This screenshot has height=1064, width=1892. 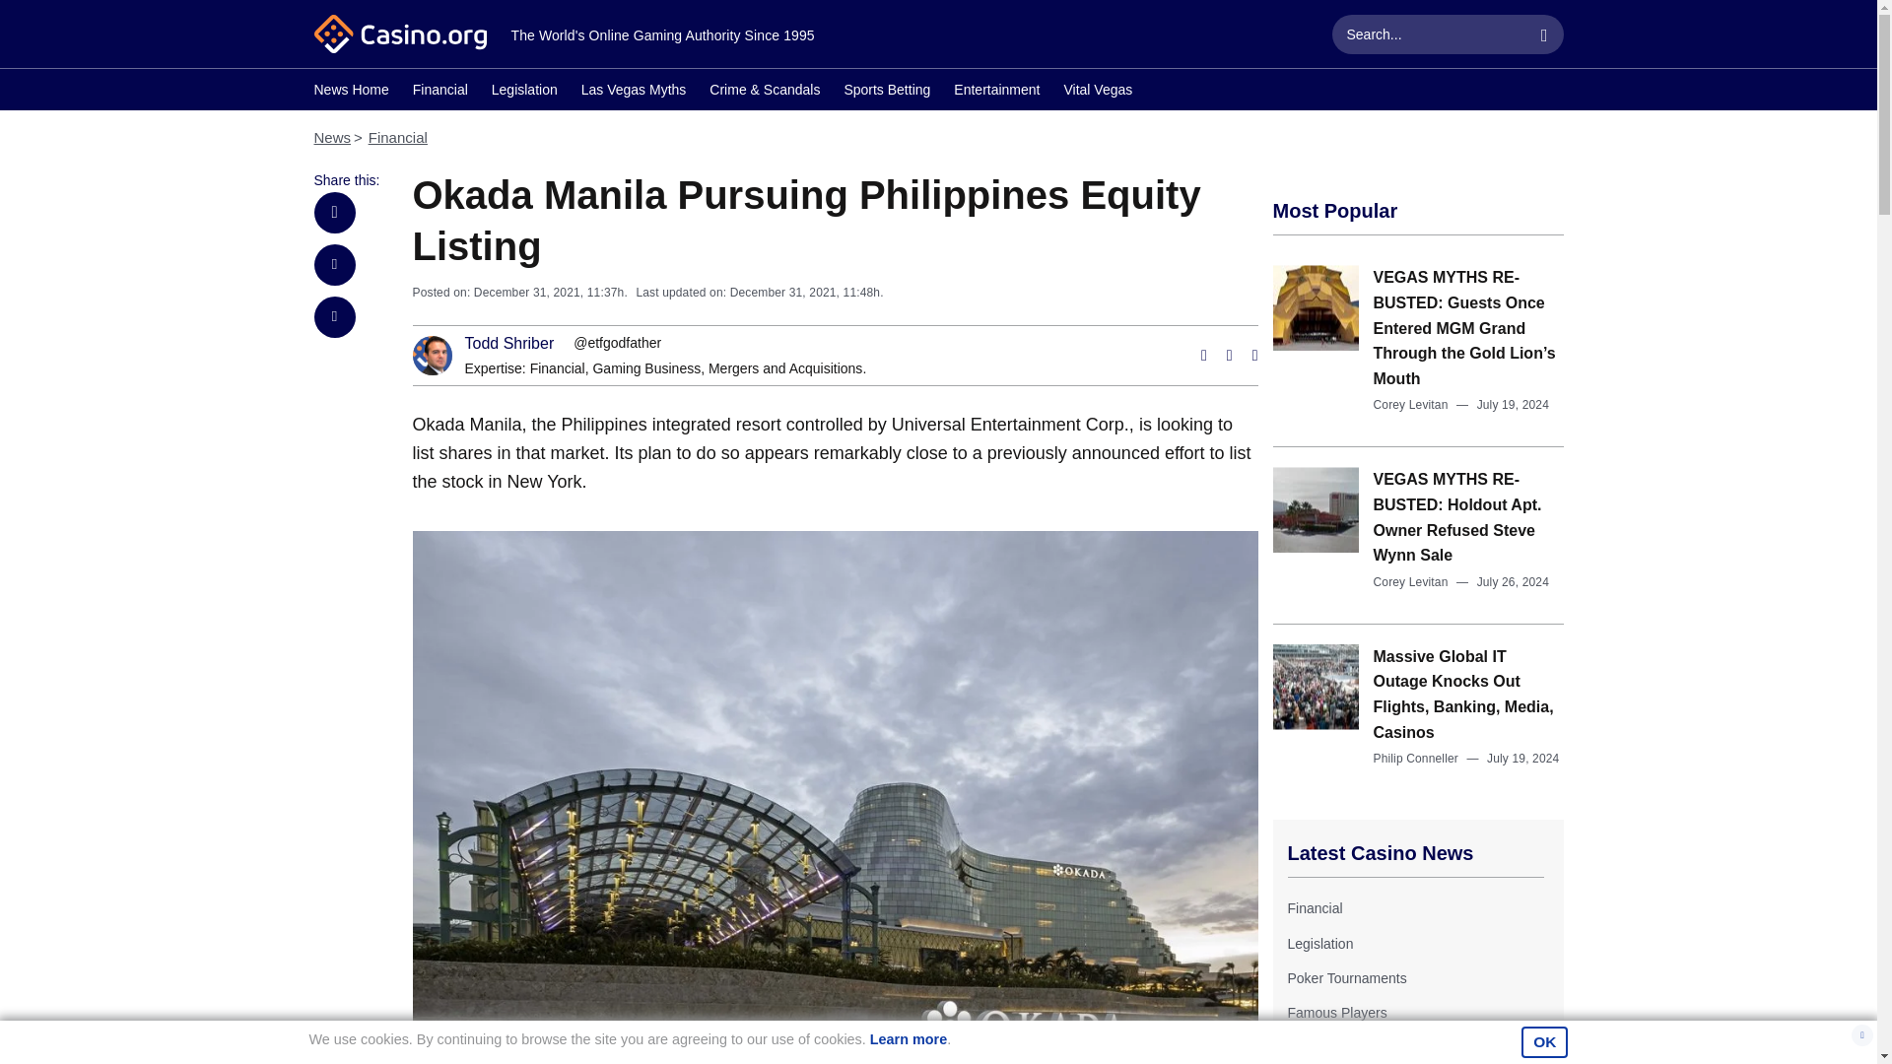 I want to click on Financial, so click(x=1314, y=907).